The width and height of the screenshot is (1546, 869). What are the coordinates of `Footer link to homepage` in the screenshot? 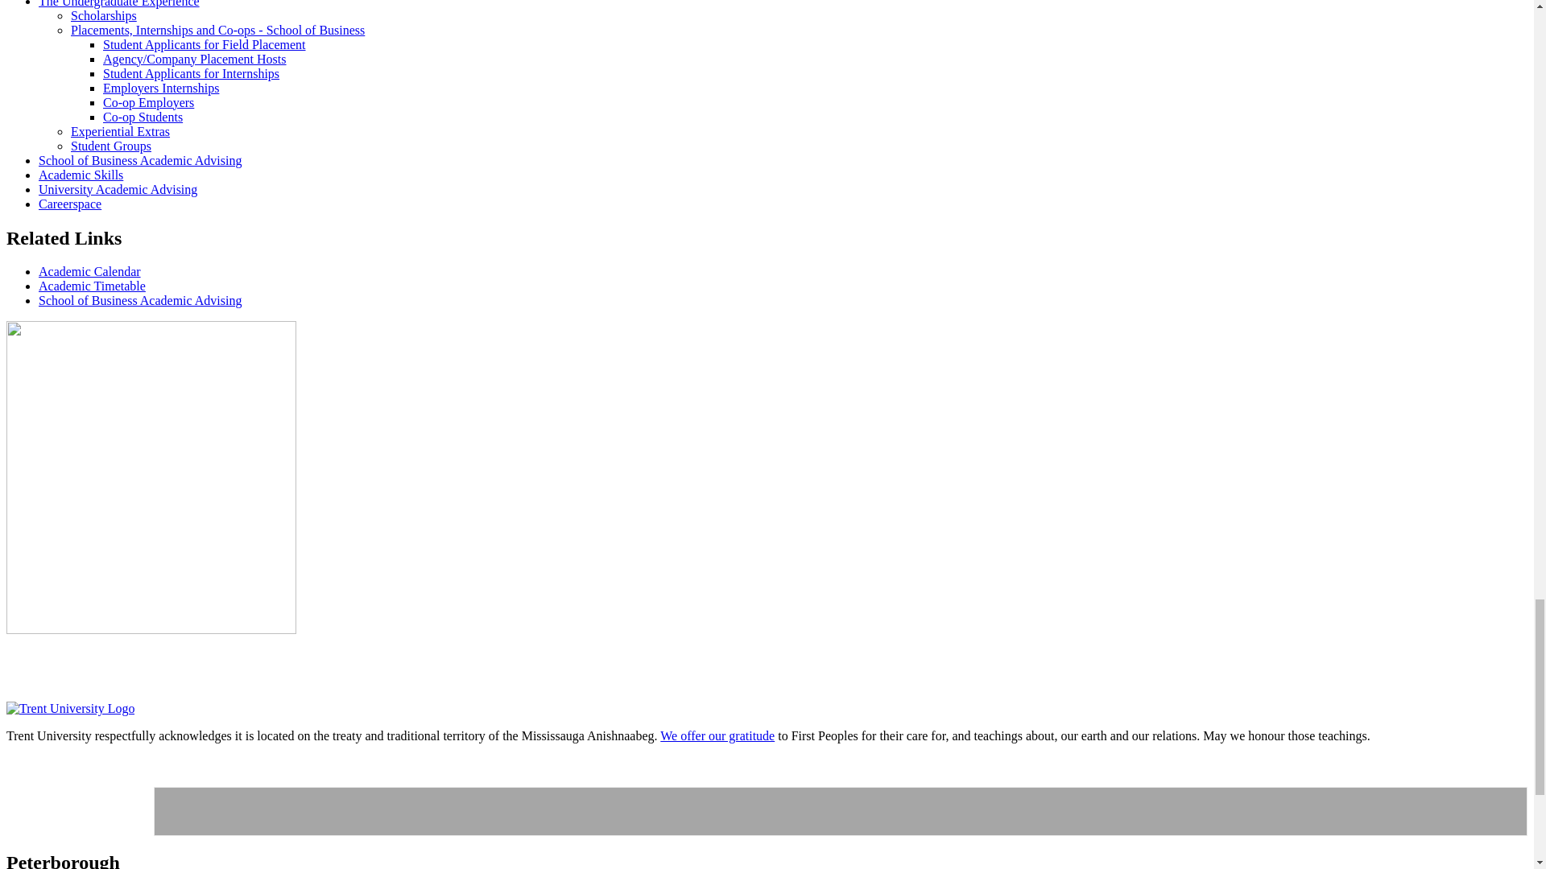 It's located at (70, 708).